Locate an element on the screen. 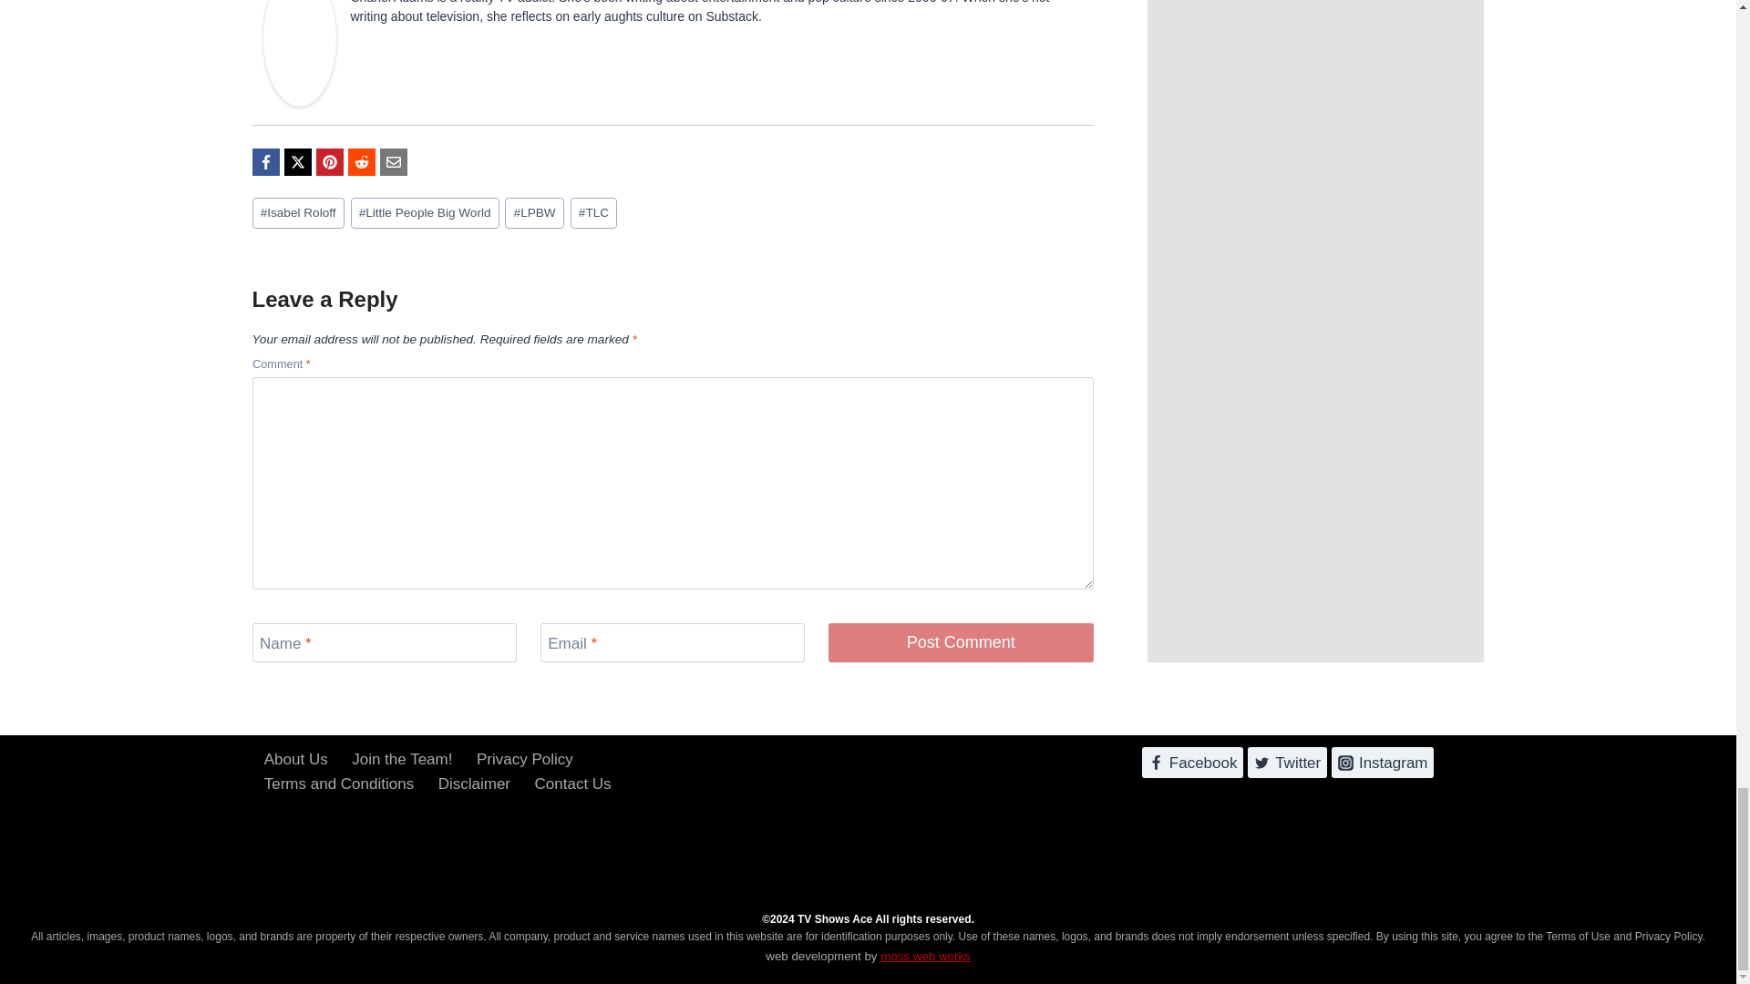 The height and width of the screenshot is (984, 1750). Isabel Roloff is located at coordinates (297, 213).